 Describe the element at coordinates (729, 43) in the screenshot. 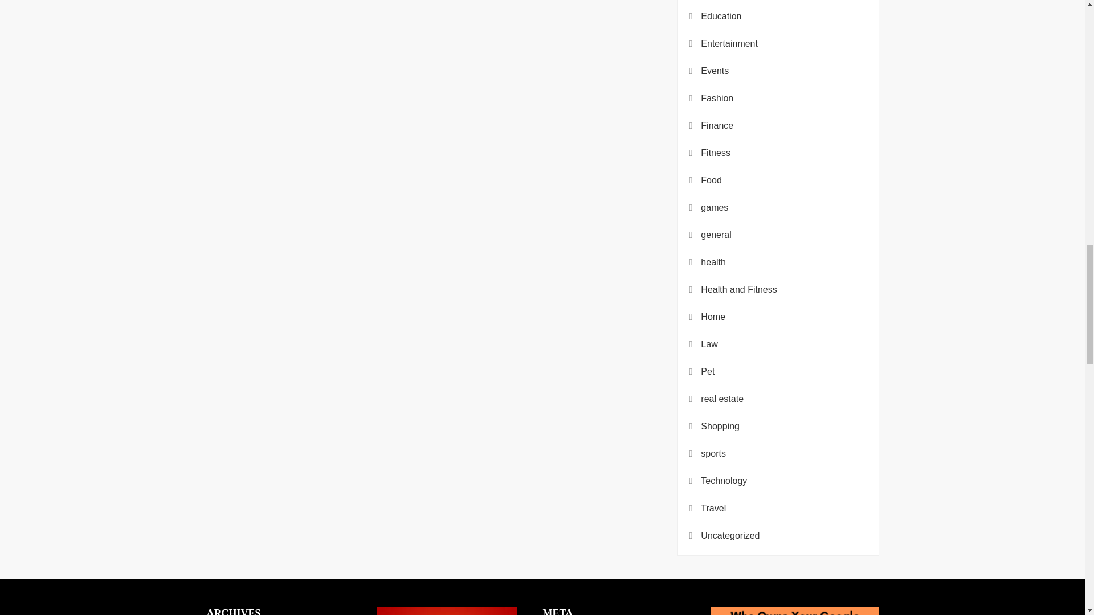

I see `Entertainment` at that location.